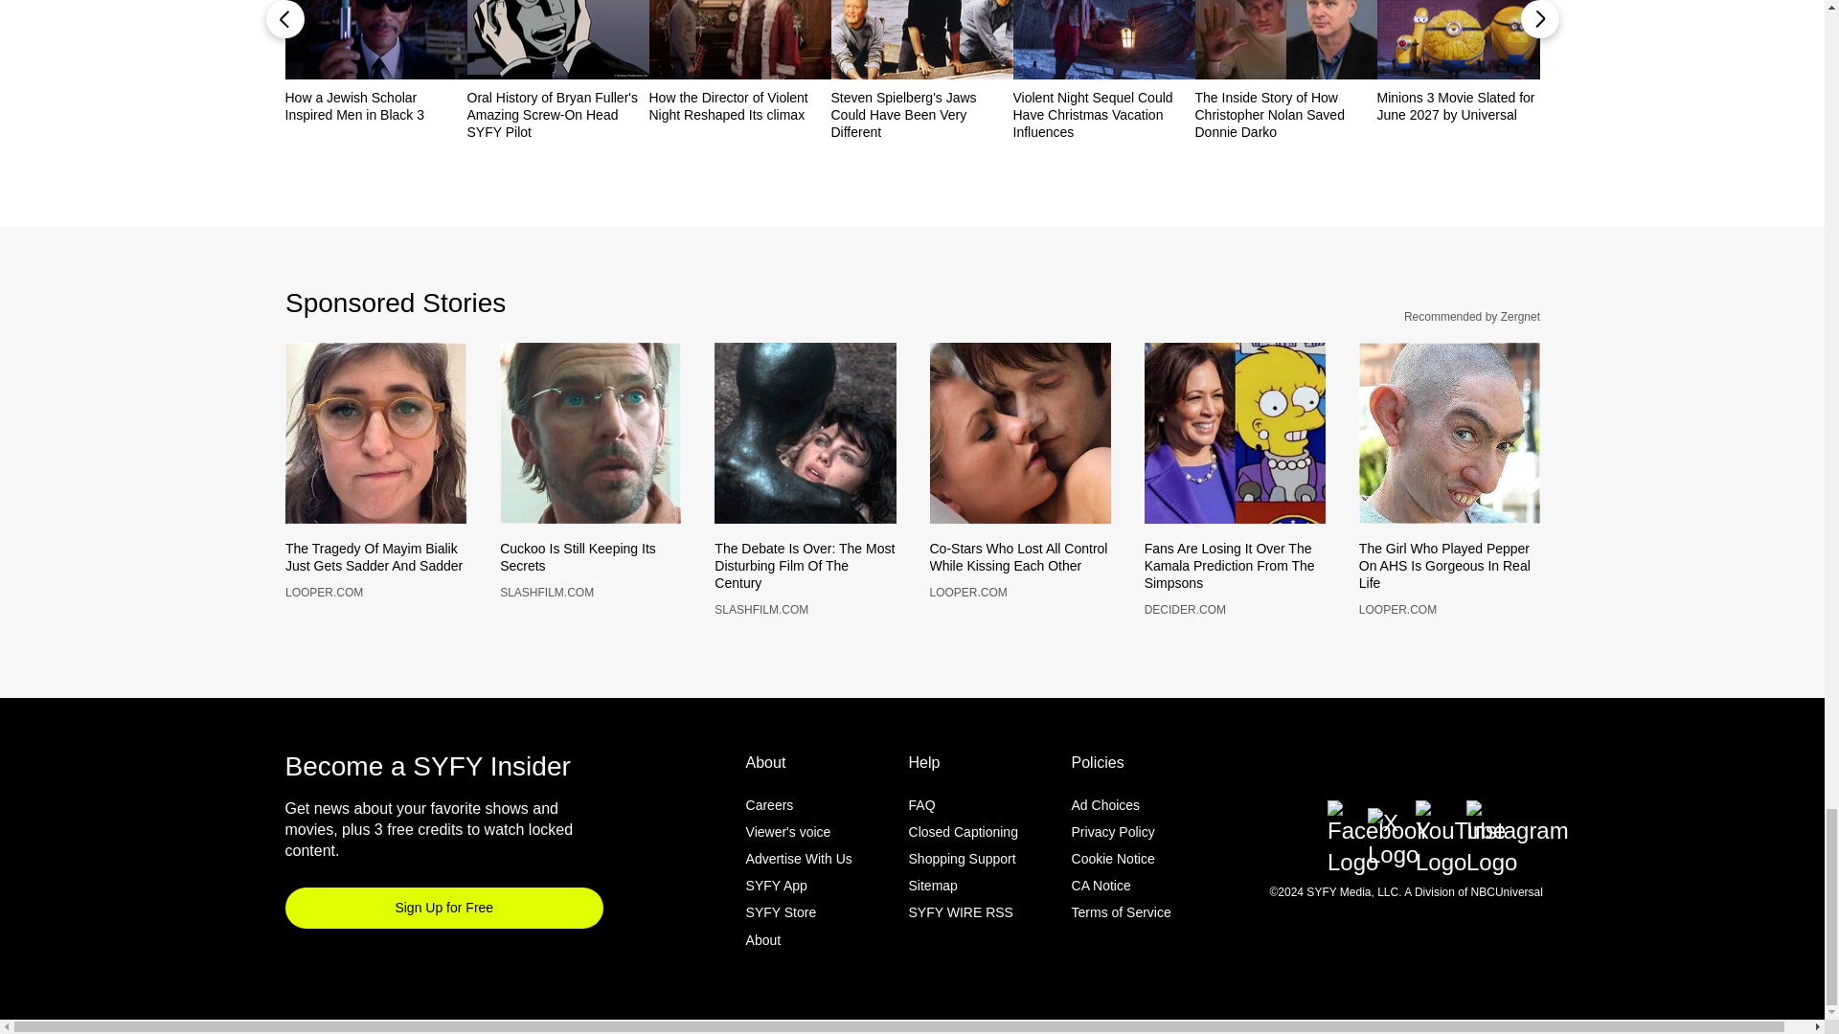  What do you see at coordinates (375, 105) in the screenshot?
I see `How a Jewish Scholar Inspired Men in Black 3` at bounding box center [375, 105].